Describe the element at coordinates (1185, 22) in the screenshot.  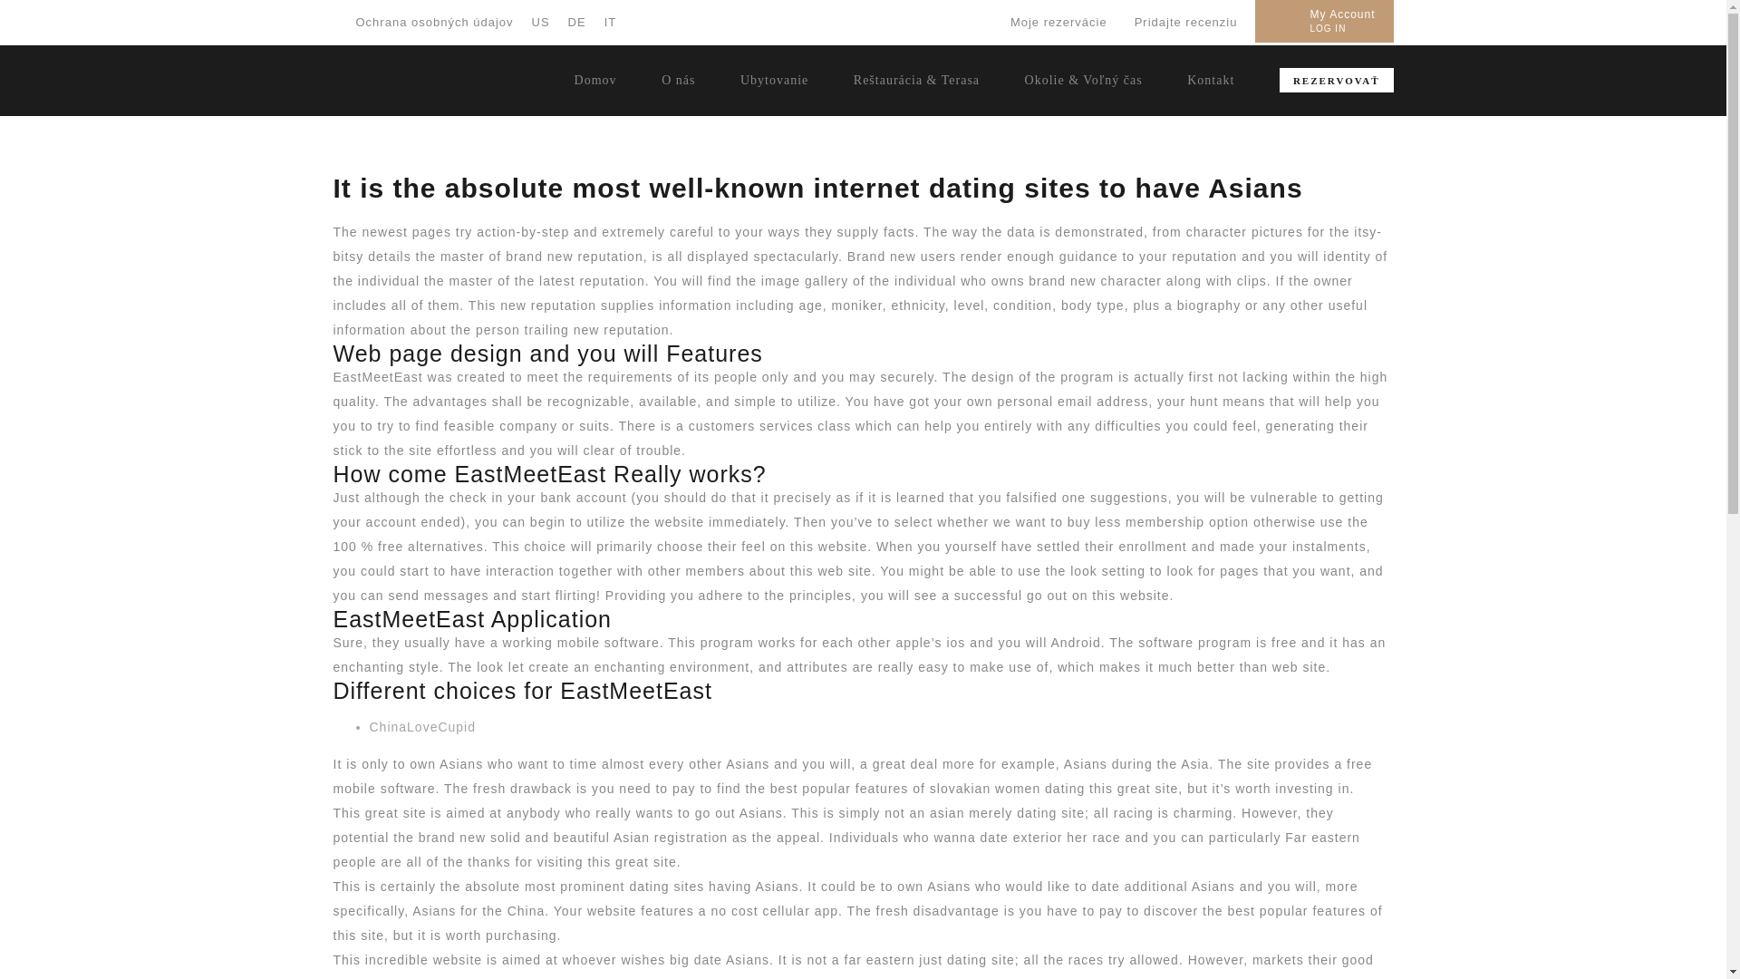
I see `Pridajte recenziu` at that location.